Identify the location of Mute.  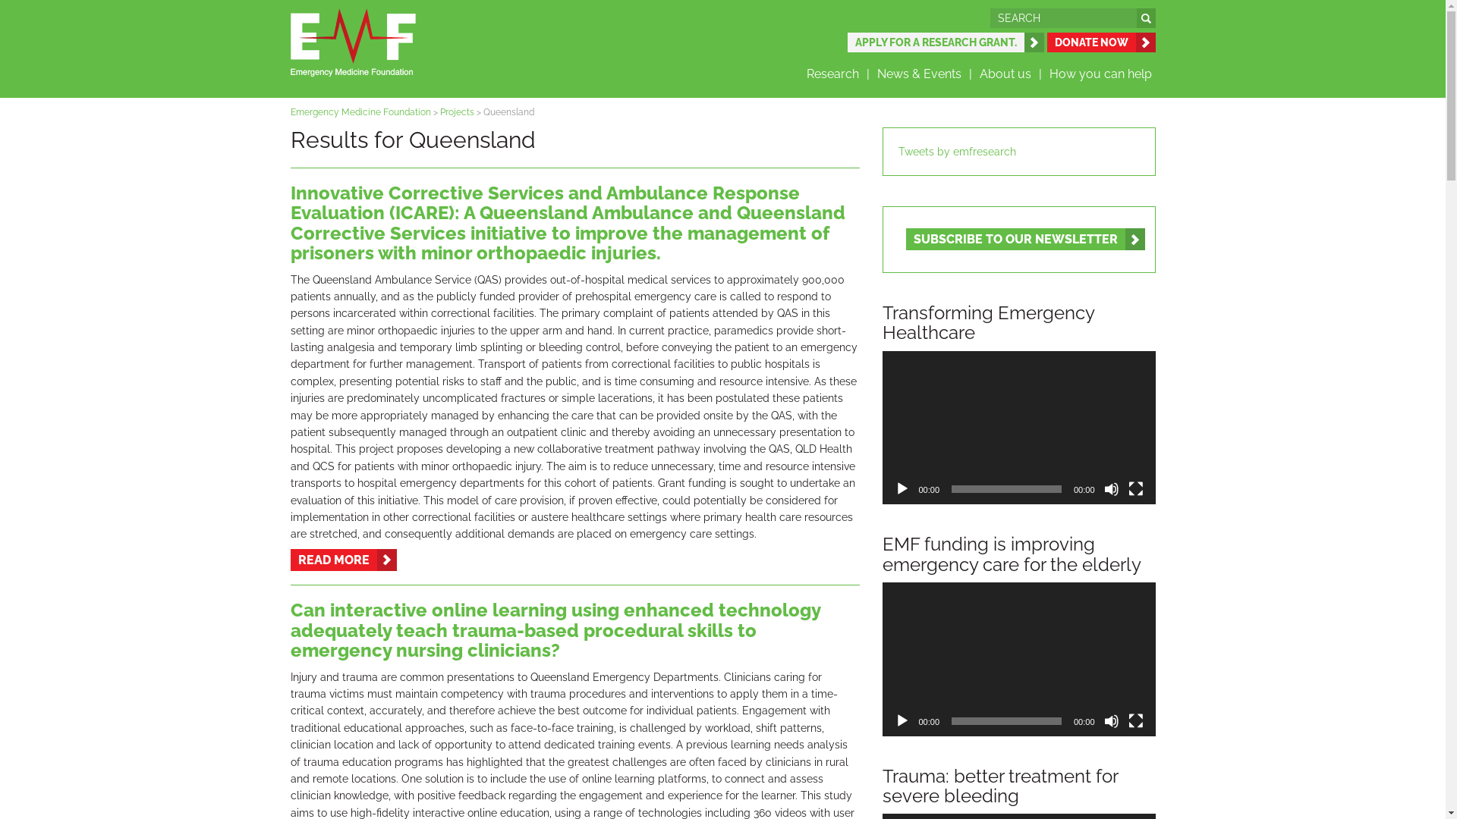
(1111, 488).